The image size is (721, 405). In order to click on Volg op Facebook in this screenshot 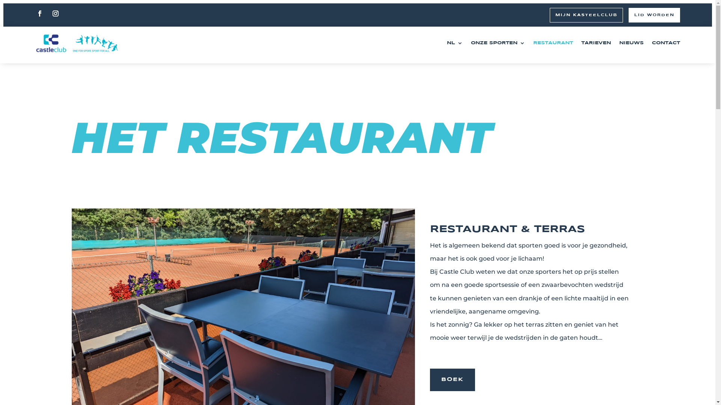, I will do `click(40, 13)`.